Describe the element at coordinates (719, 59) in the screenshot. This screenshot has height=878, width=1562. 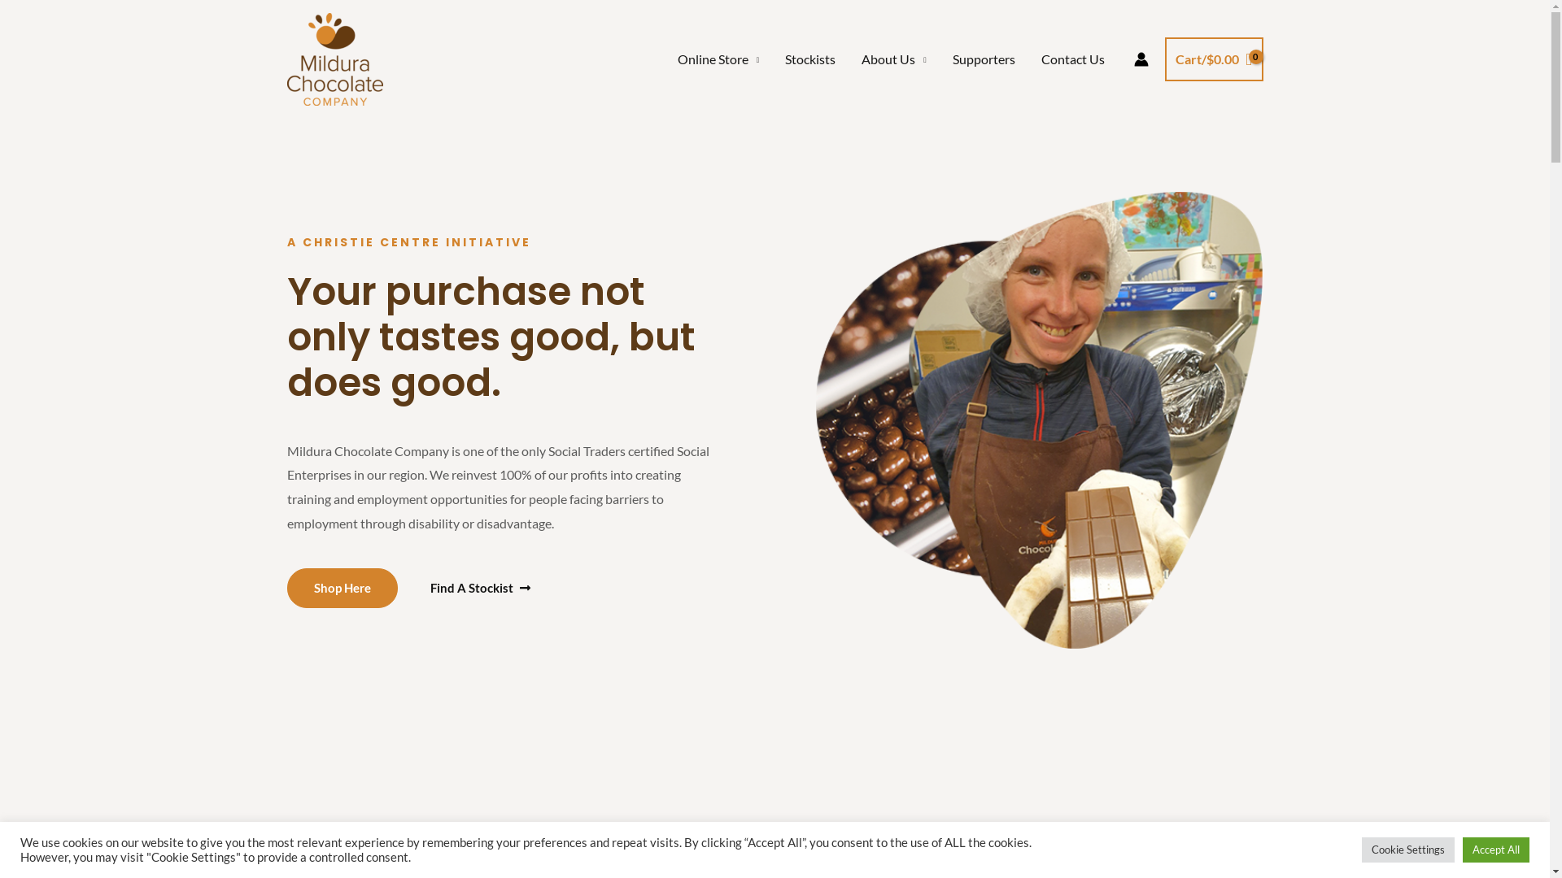
I see `Online Store` at that location.